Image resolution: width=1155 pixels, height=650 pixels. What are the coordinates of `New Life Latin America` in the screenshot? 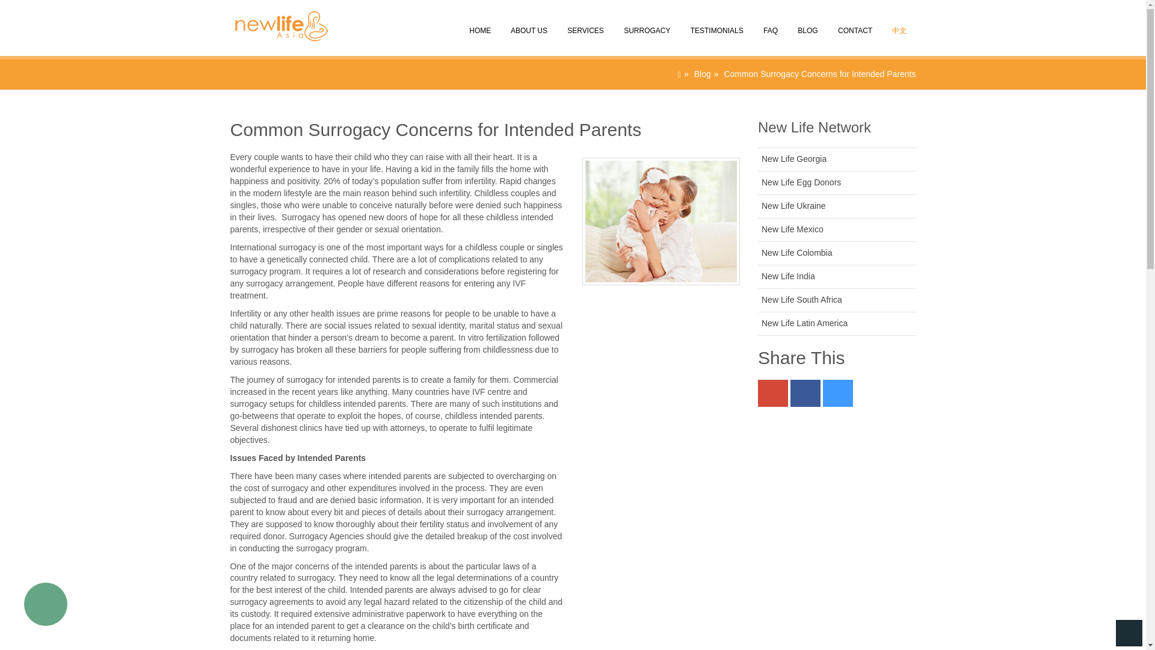 It's located at (804, 323).